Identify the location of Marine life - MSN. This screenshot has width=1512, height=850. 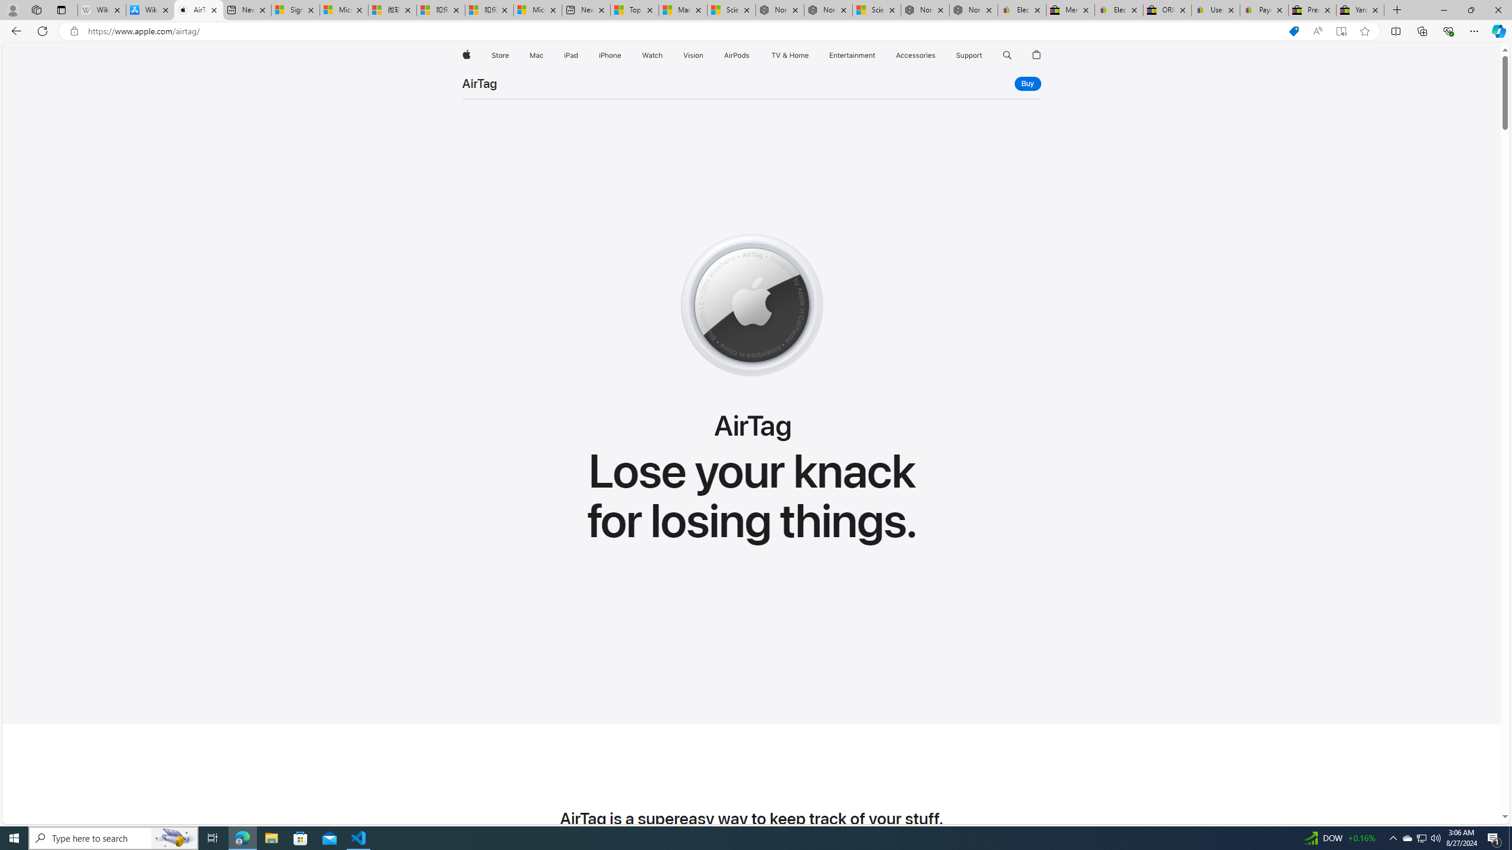
(682, 10).